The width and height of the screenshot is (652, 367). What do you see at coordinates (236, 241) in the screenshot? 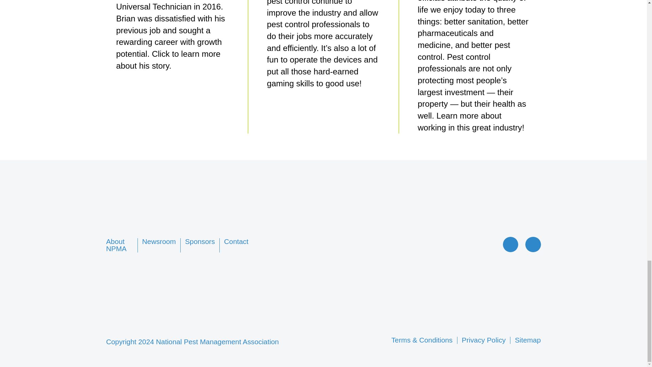
I see `Contact` at bounding box center [236, 241].